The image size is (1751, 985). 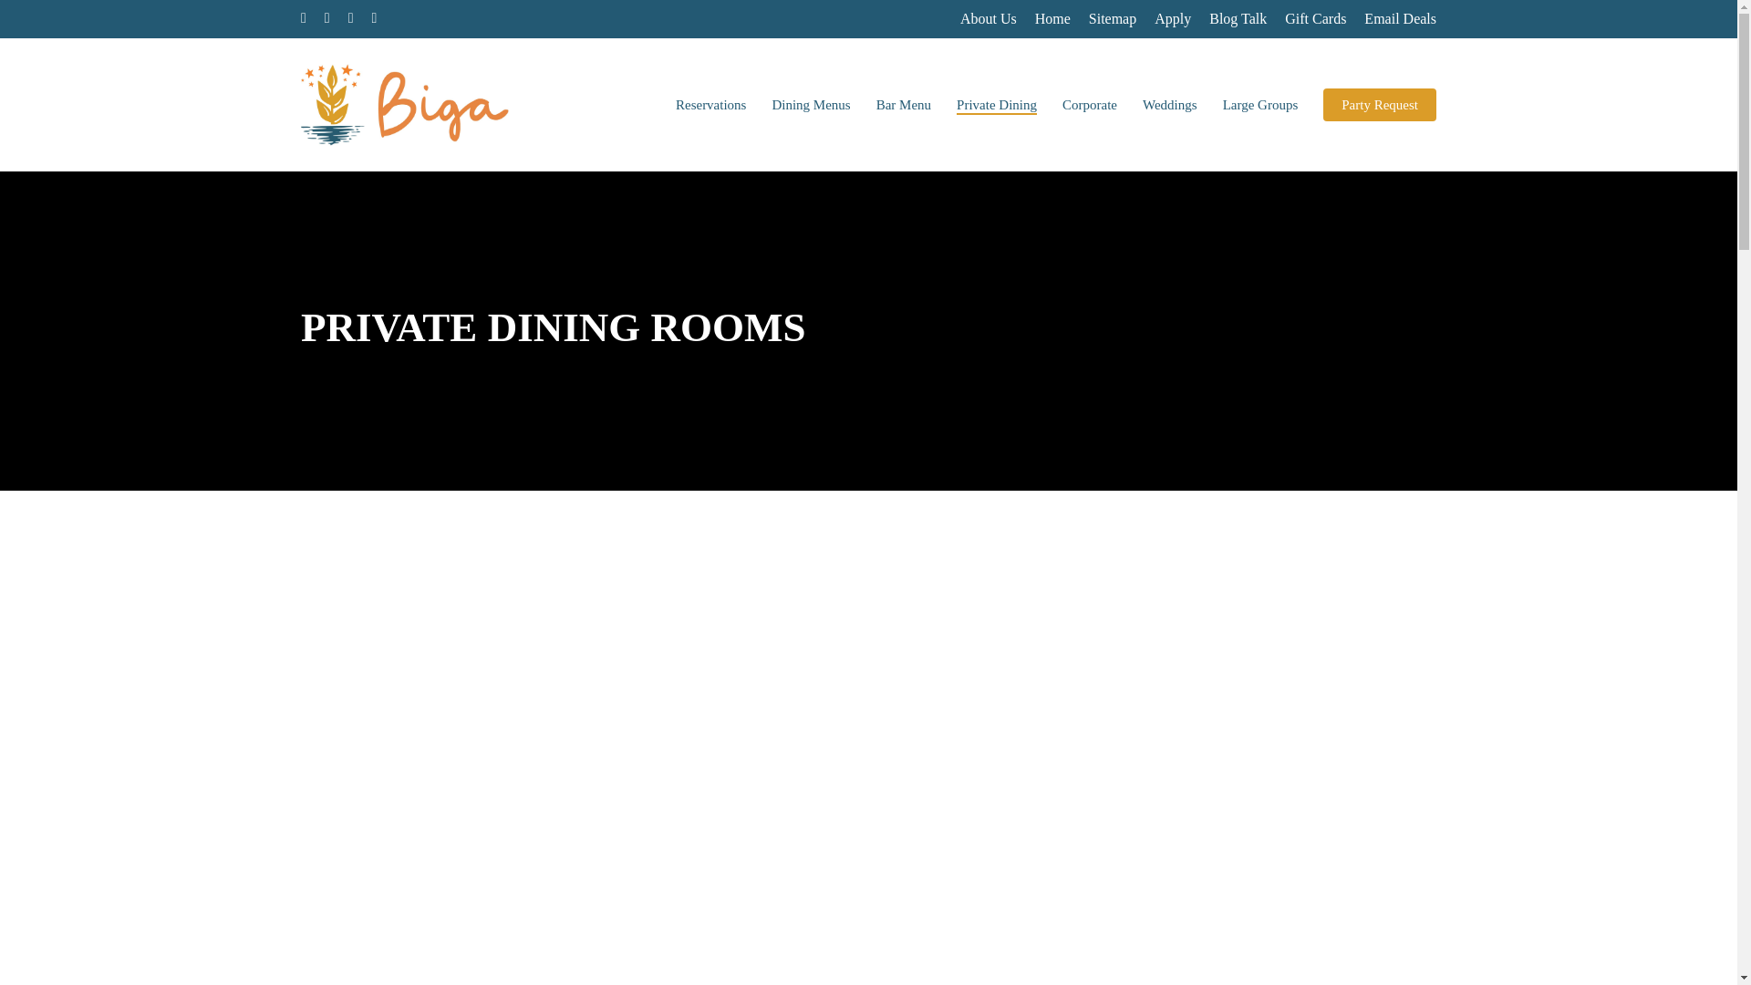 I want to click on Apply, so click(x=1172, y=18).